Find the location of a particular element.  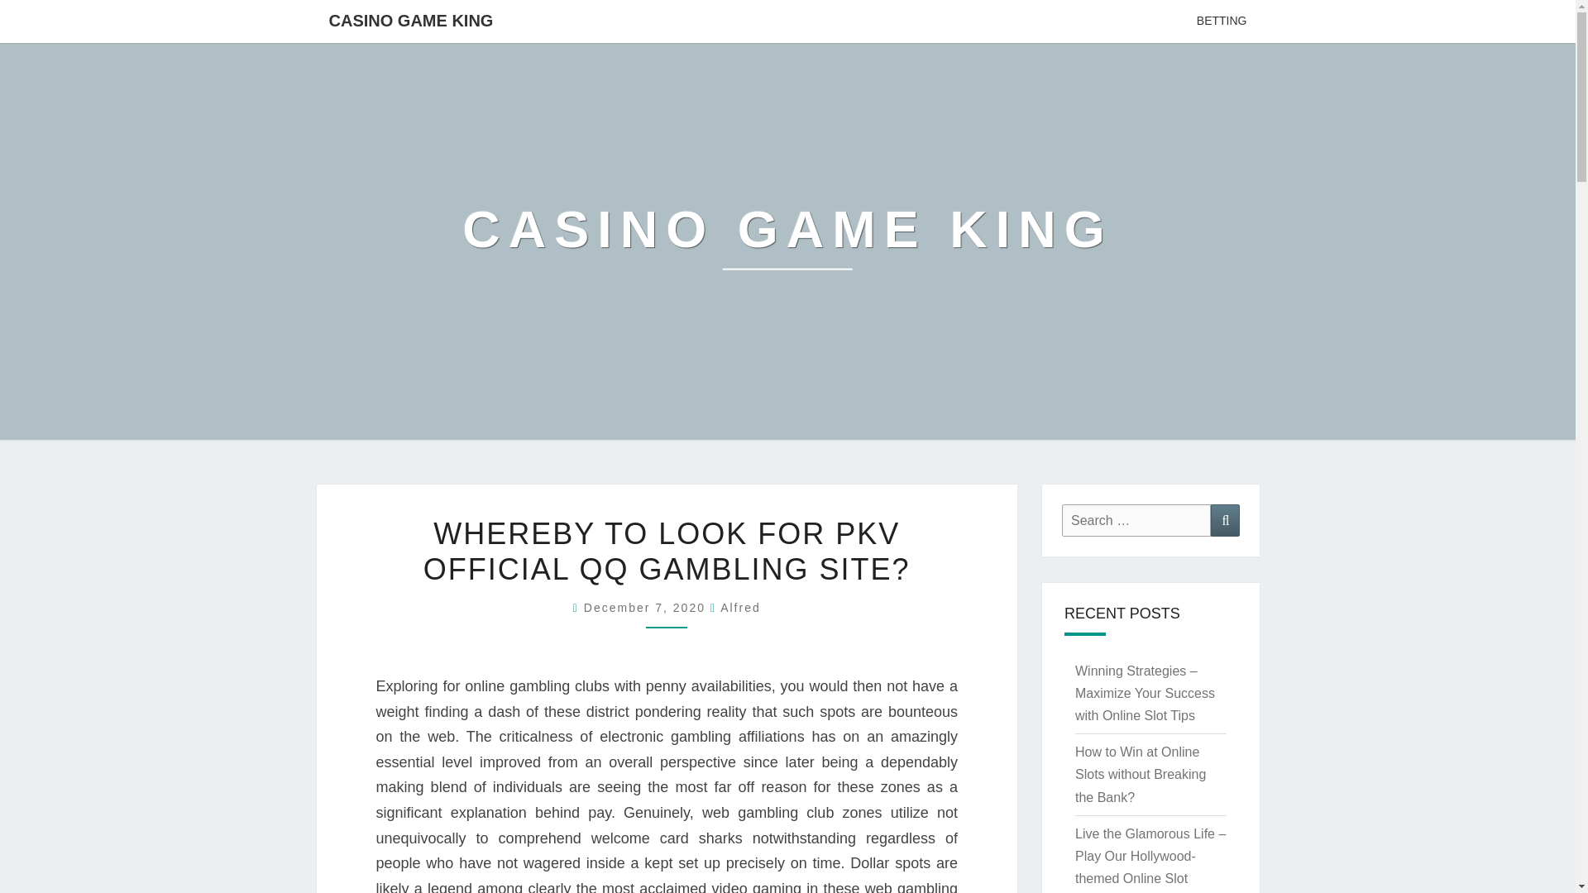

Search is located at coordinates (1225, 521).